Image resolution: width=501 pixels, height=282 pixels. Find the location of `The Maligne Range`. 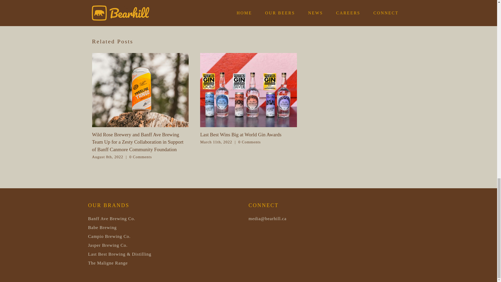

The Maligne Range is located at coordinates (108, 263).